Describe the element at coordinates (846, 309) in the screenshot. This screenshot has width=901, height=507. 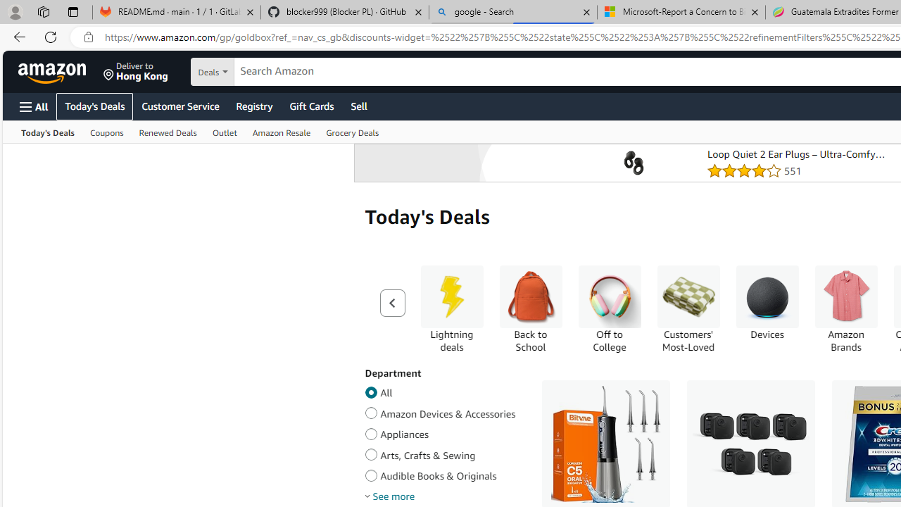
I see `Amazon Brands Amazon Brands` at that location.